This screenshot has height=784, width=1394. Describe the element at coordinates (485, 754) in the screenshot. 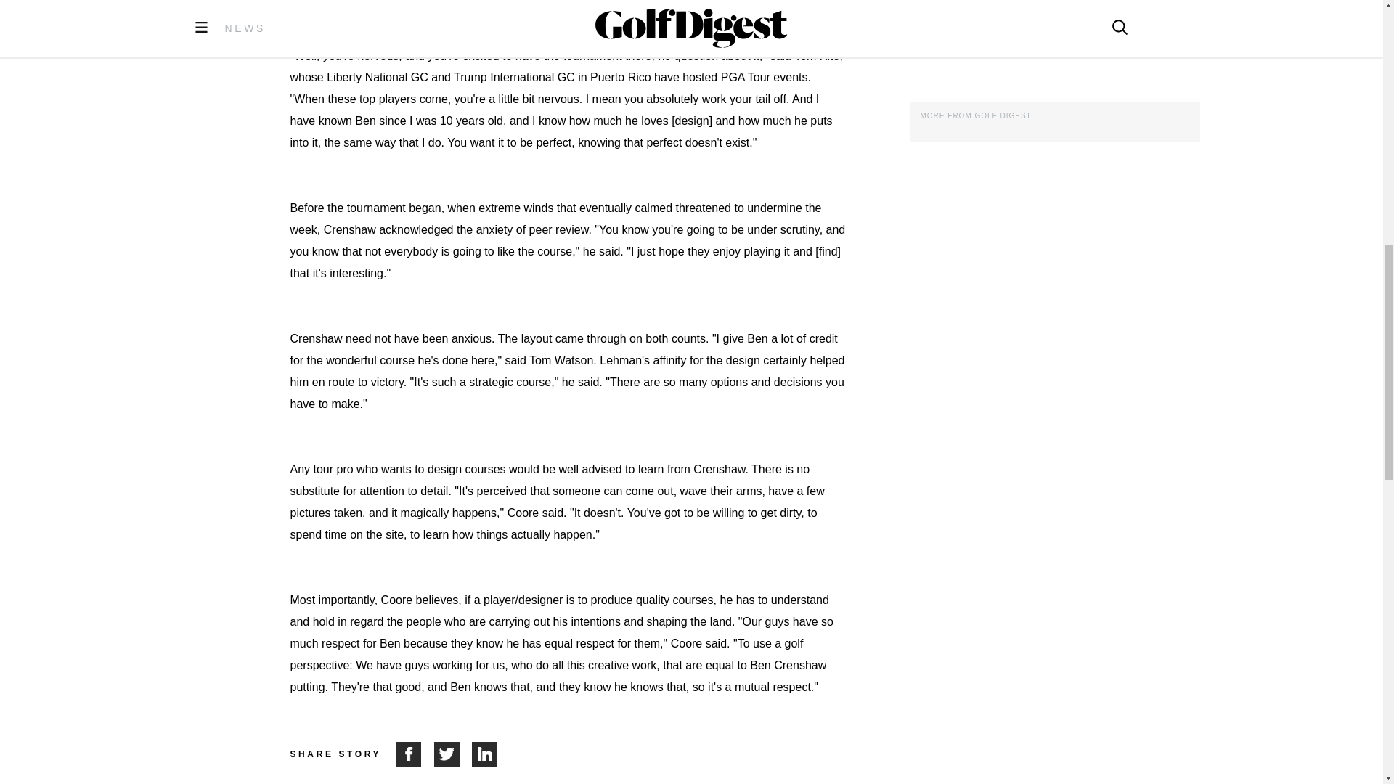

I see `Share on LinkedIn` at that location.